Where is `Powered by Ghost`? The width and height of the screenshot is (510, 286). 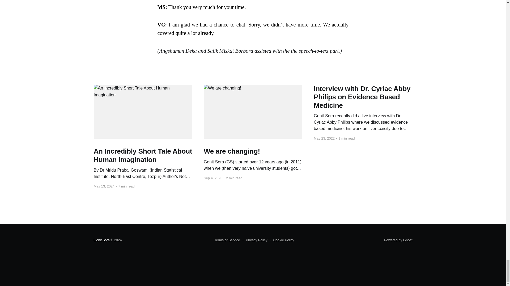
Powered by Ghost is located at coordinates (398, 240).